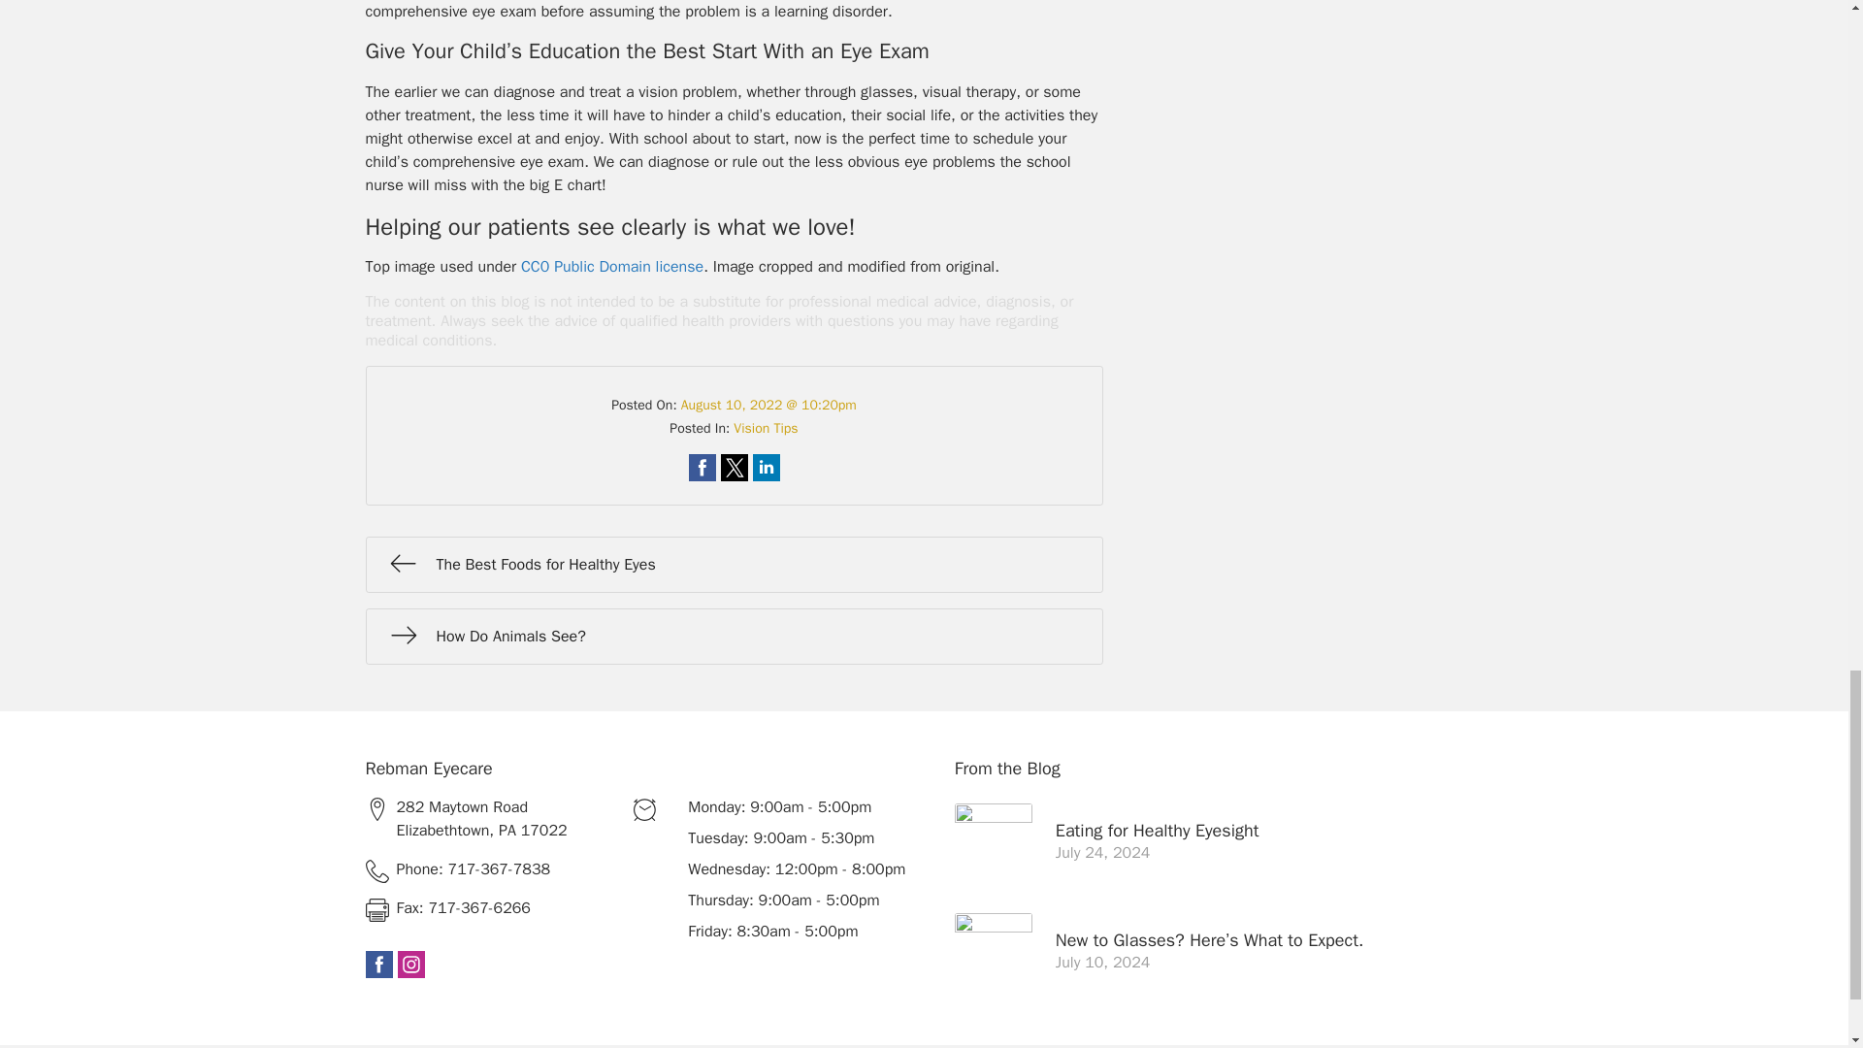 This screenshot has height=1048, width=1863. What do you see at coordinates (491, 869) in the screenshot?
I see `Call practice` at bounding box center [491, 869].